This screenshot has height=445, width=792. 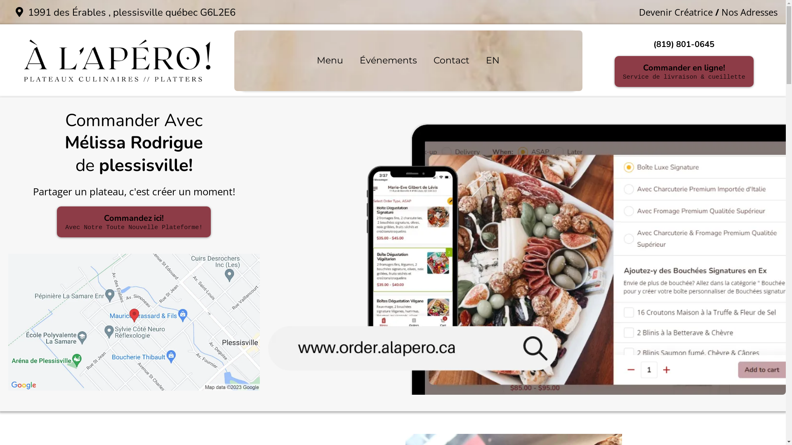 What do you see at coordinates (684, 44) in the screenshot?
I see `(819) 801-0645` at bounding box center [684, 44].